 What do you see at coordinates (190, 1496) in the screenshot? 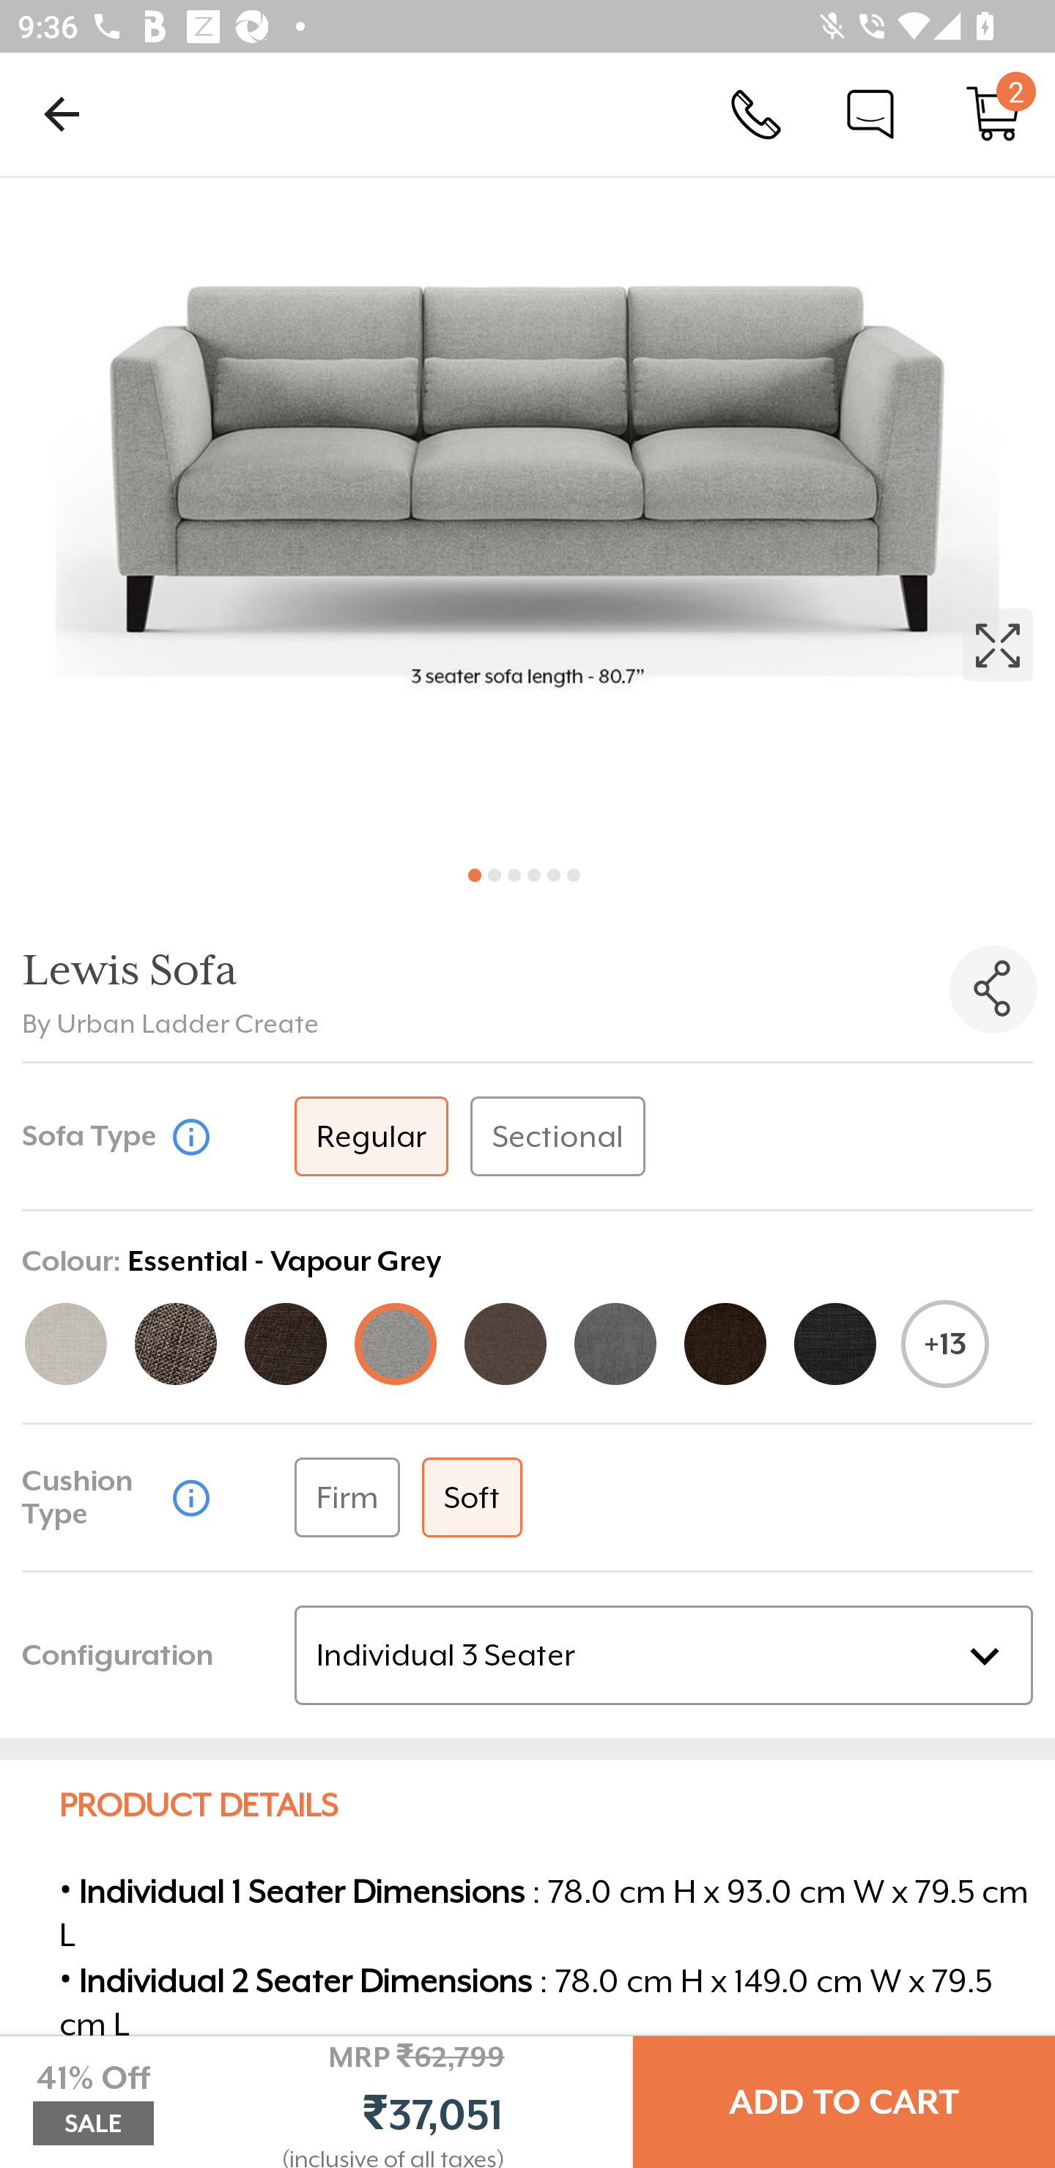
I see `` at bounding box center [190, 1496].